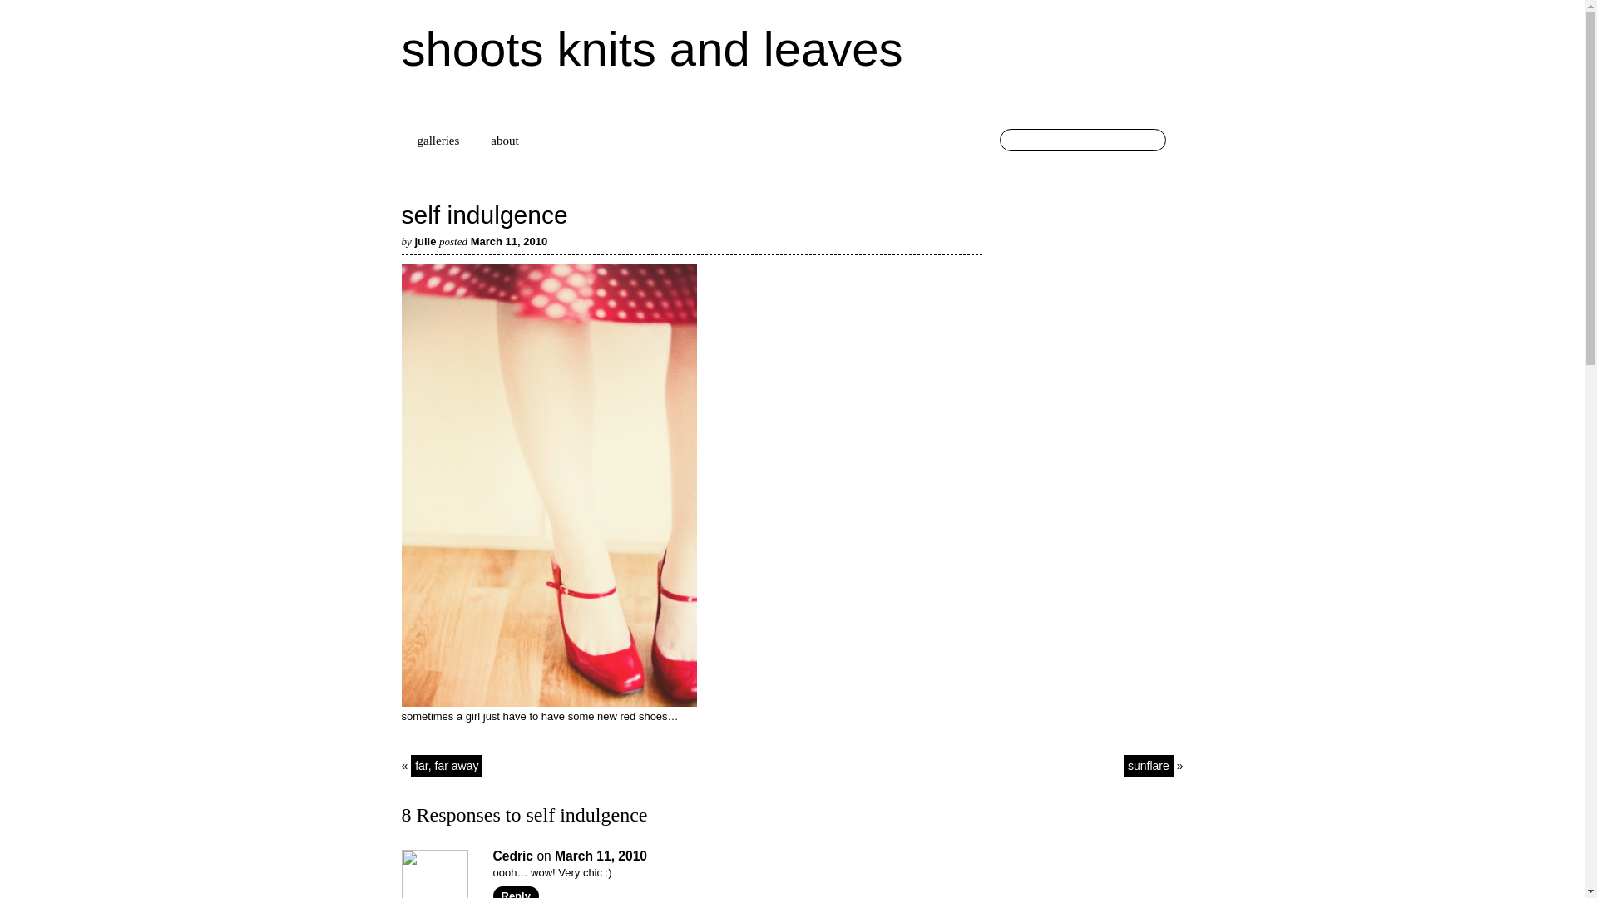 Image resolution: width=1597 pixels, height=898 pixels. I want to click on Cedric, so click(512, 855).